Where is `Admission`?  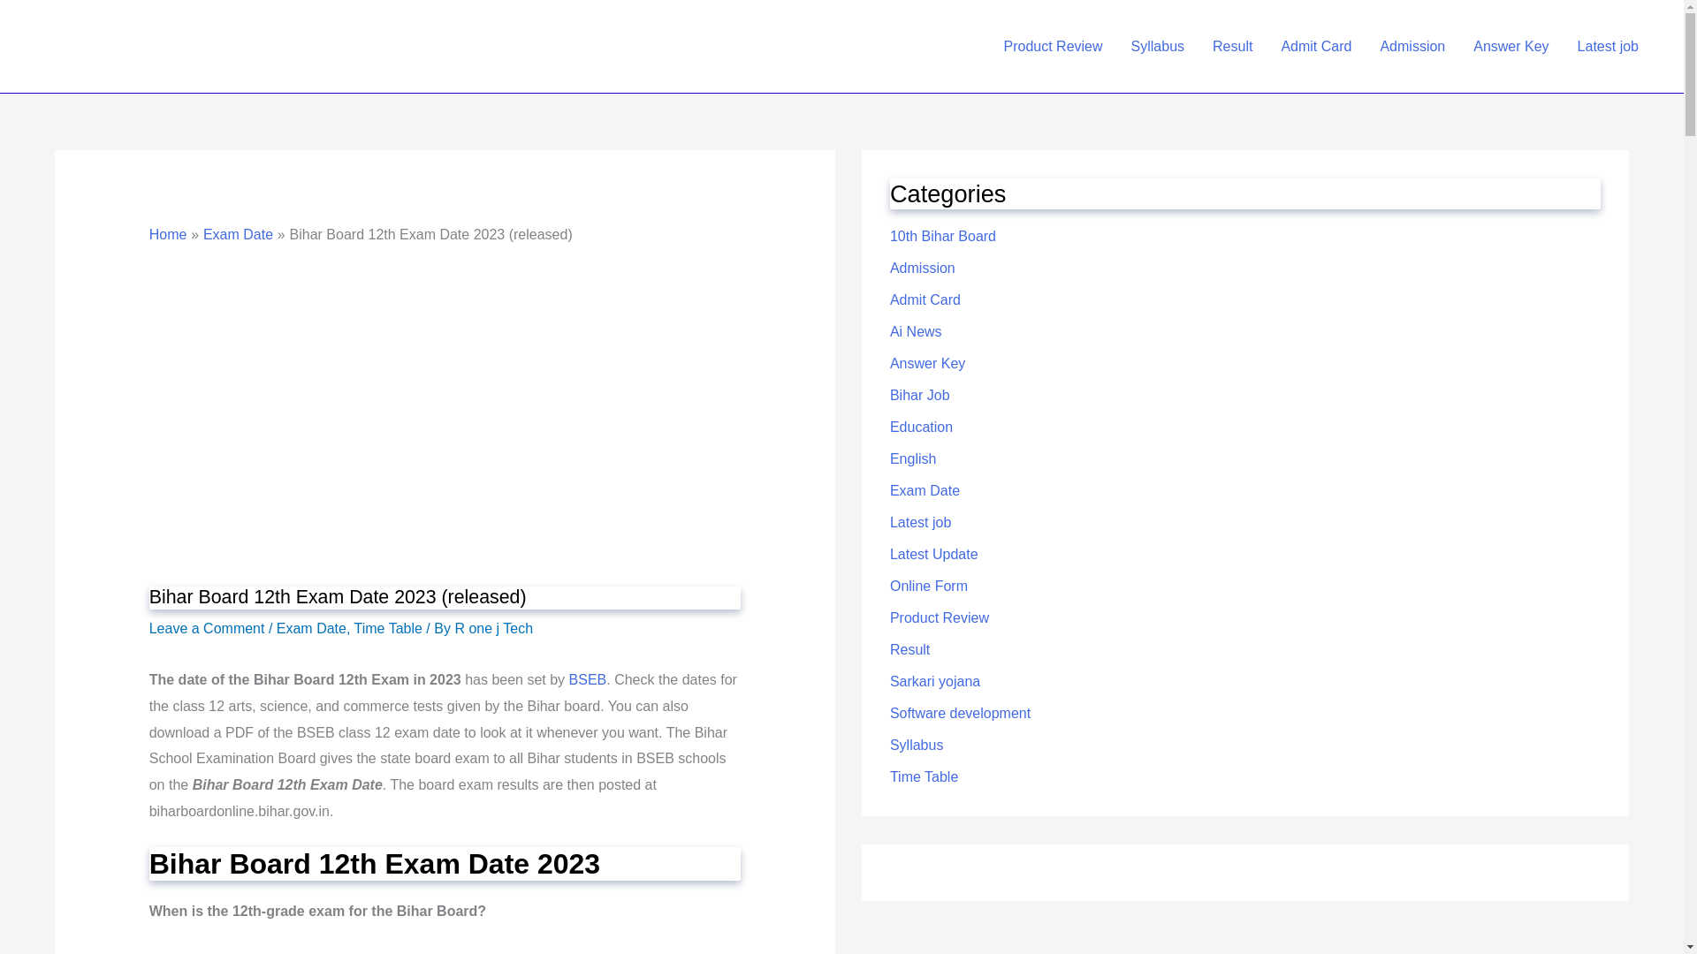 Admission is located at coordinates (1412, 46).